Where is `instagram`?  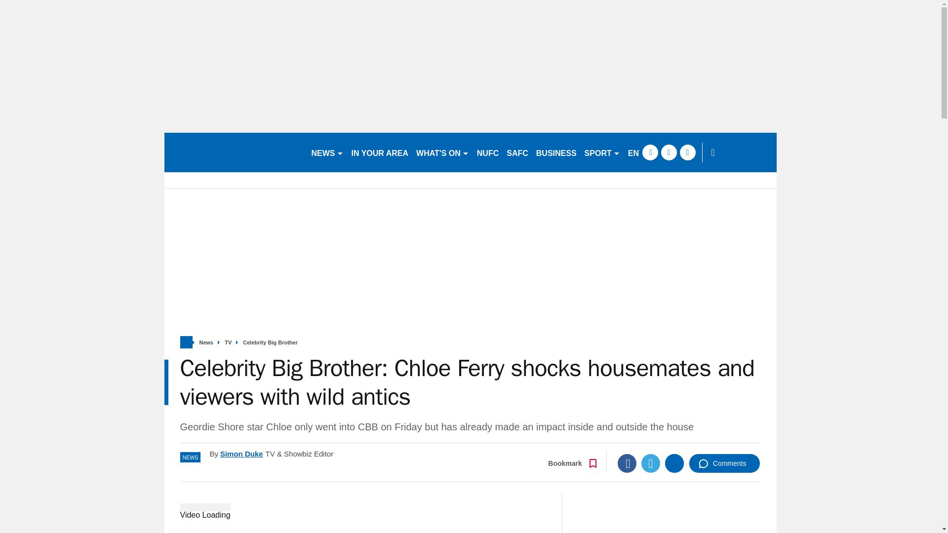 instagram is located at coordinates (687, 152).